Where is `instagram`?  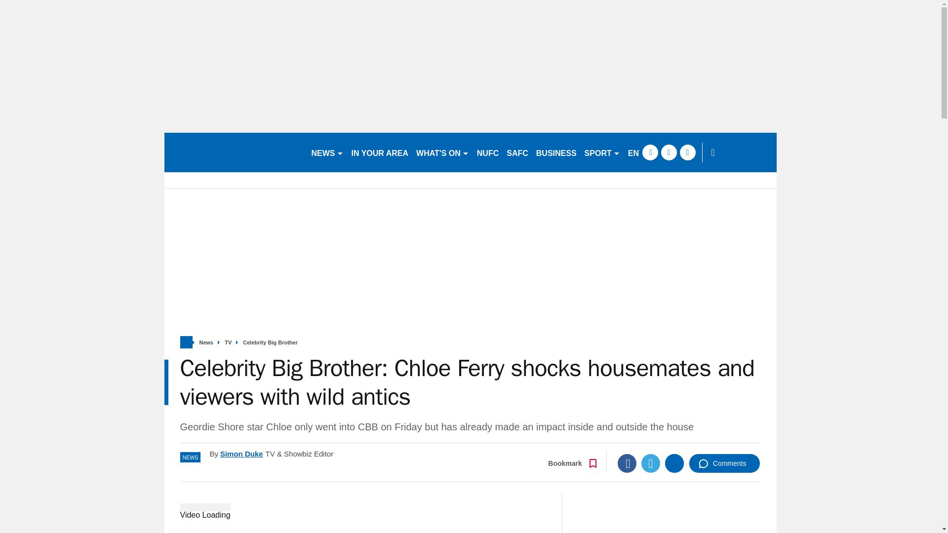 instagram is located at coordinates (687, 152).